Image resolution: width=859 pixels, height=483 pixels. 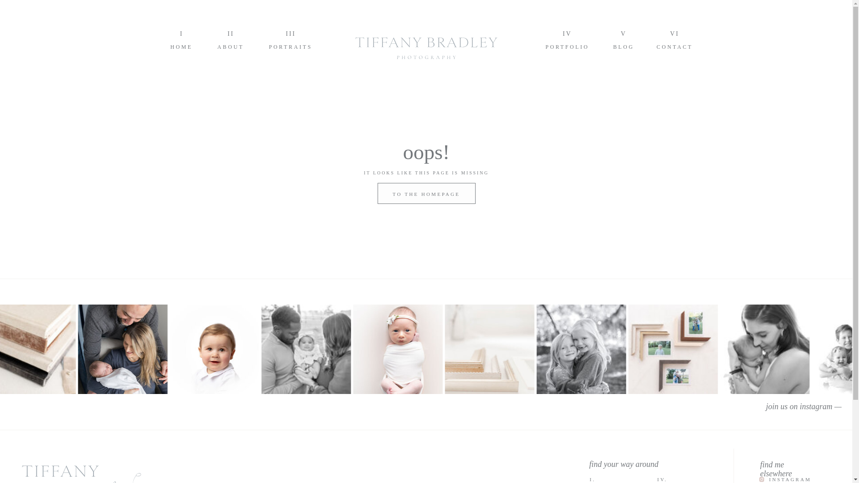 What do you see at coordinates (764, 349) in the screenshot?
I see `savannah-ga-newborn-photography-11` at bounding box center [764, 349].